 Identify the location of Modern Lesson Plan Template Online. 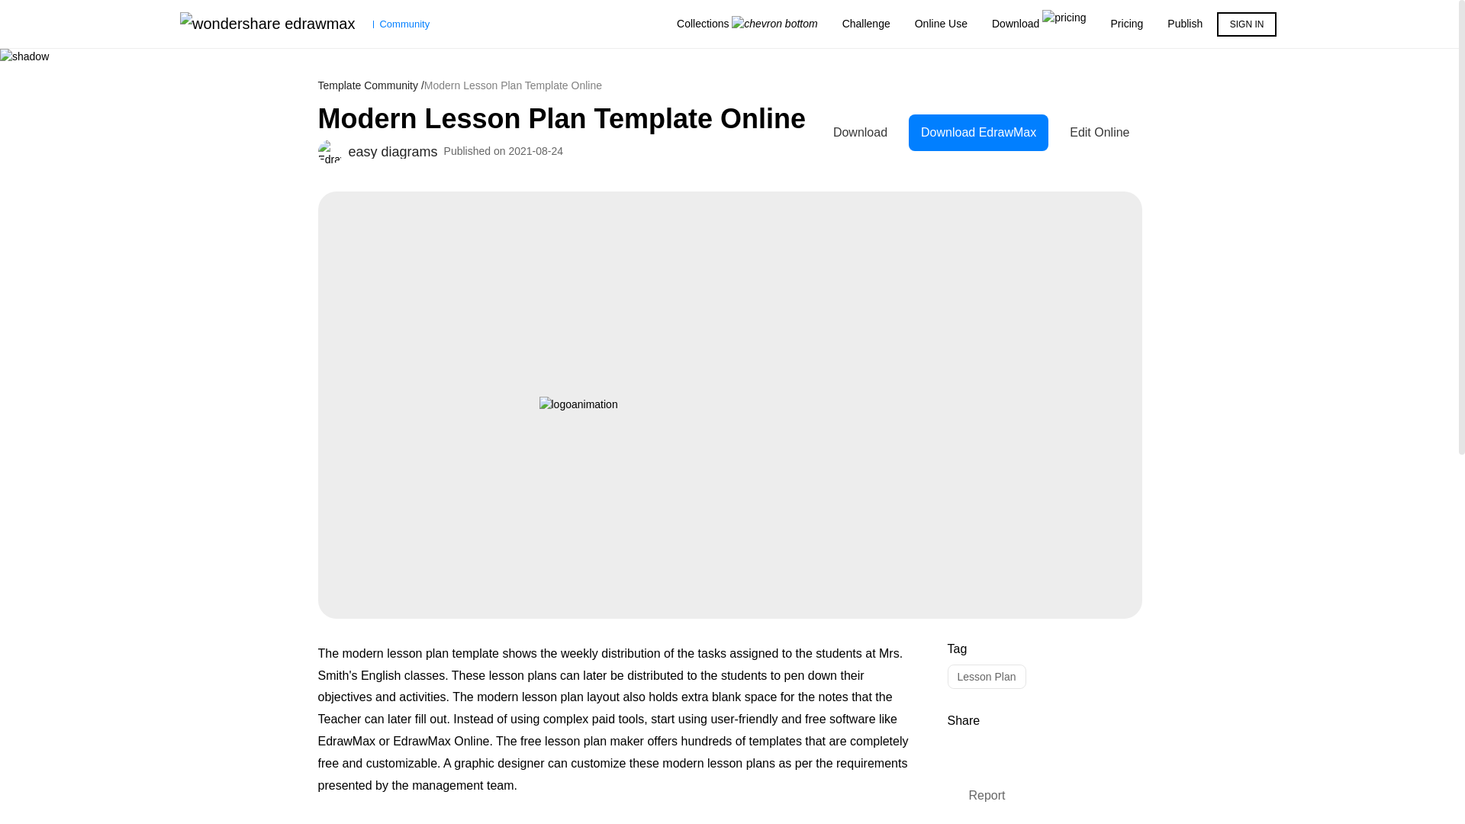
(569, 118).